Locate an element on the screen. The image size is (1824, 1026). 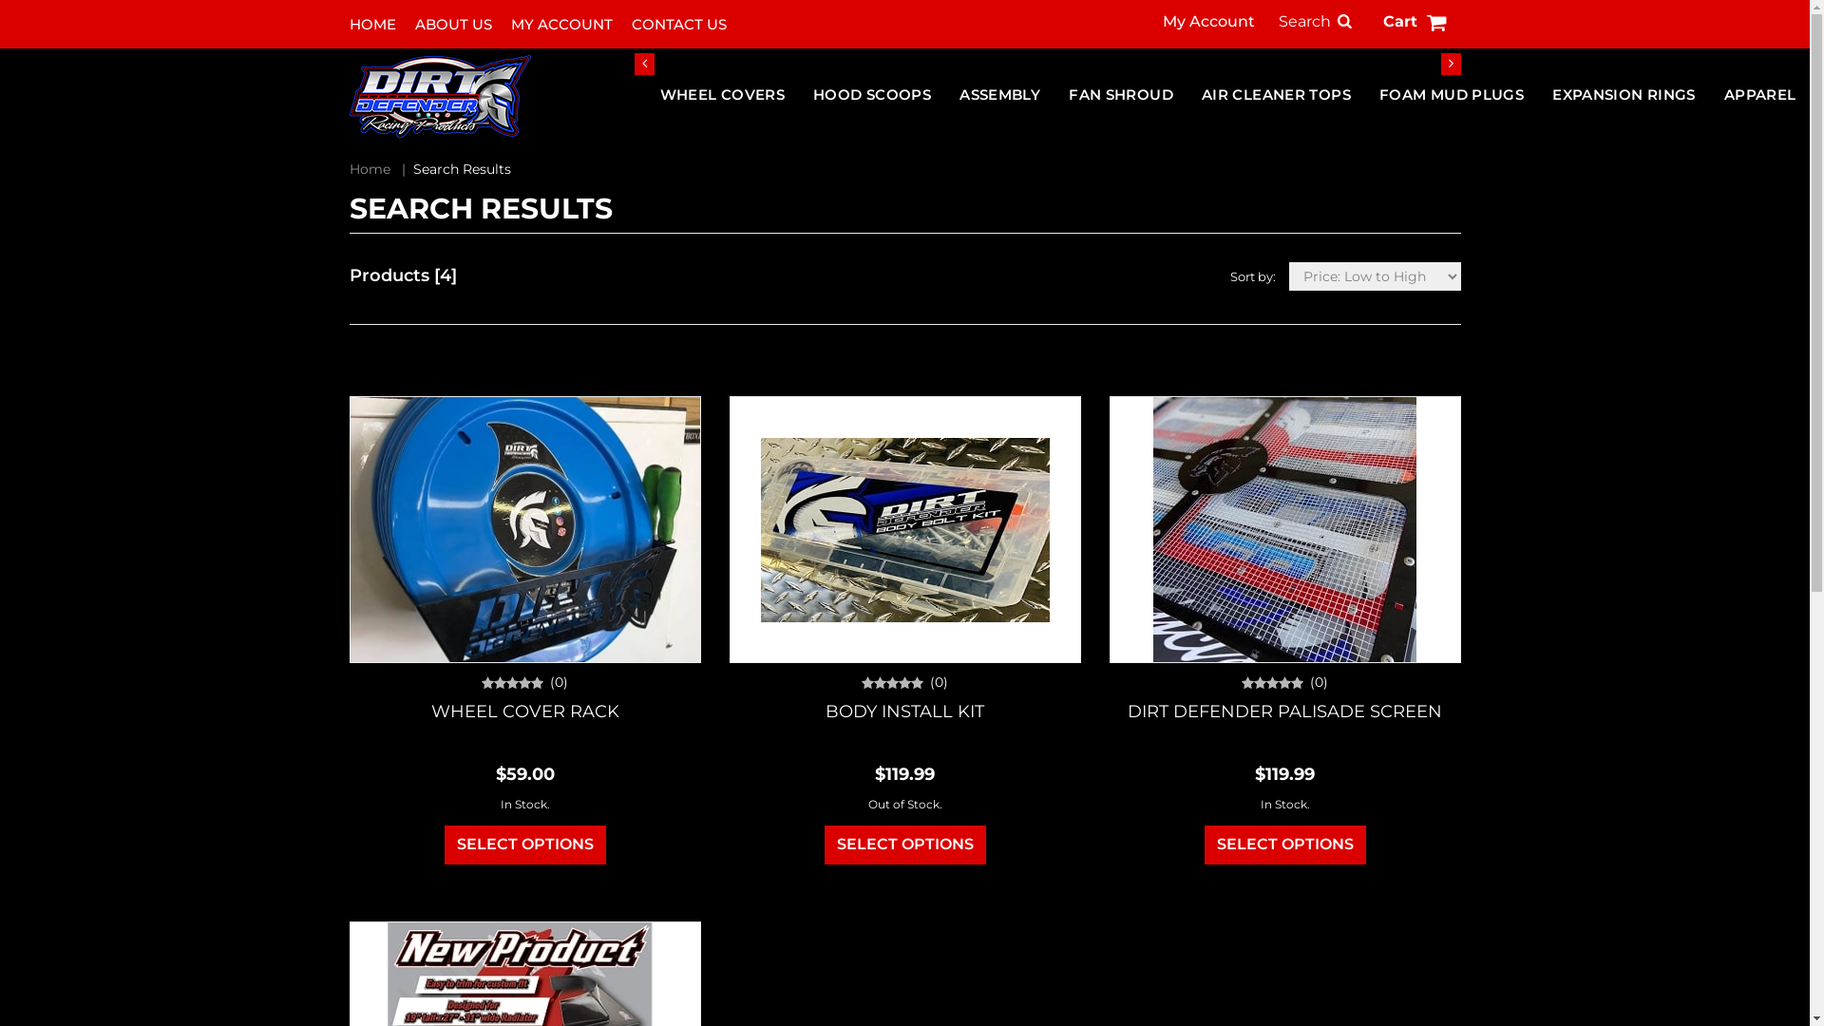
CONTACT US is located at coordinates (678, 25).